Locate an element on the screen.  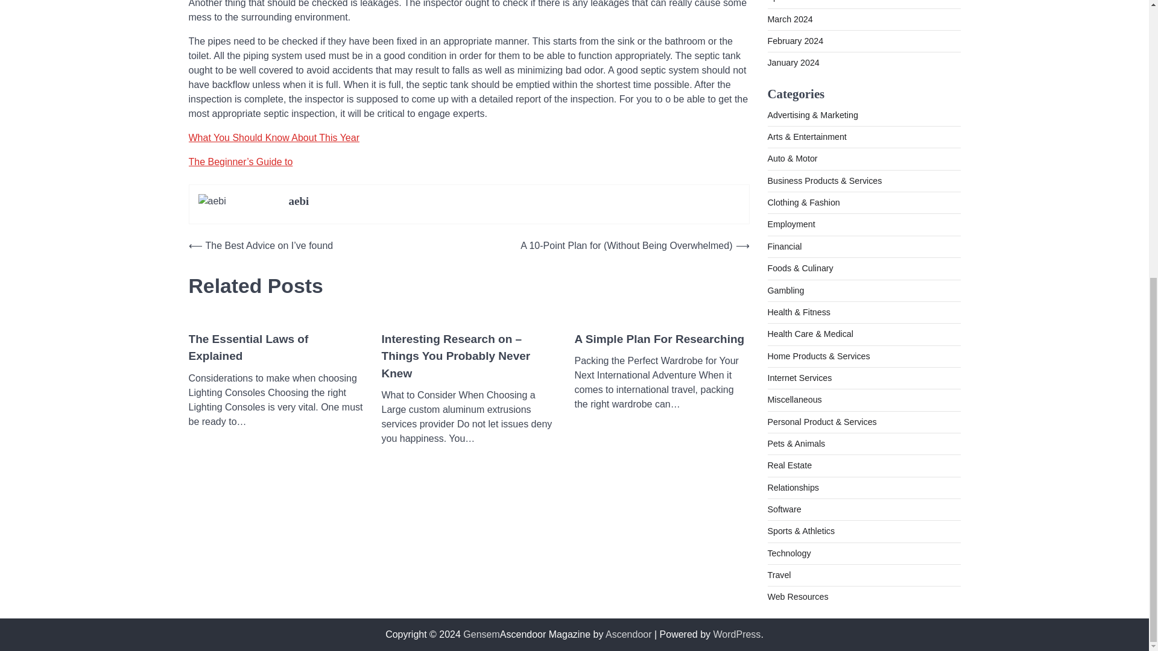
March 2024 is located at coordinates (789, 19).